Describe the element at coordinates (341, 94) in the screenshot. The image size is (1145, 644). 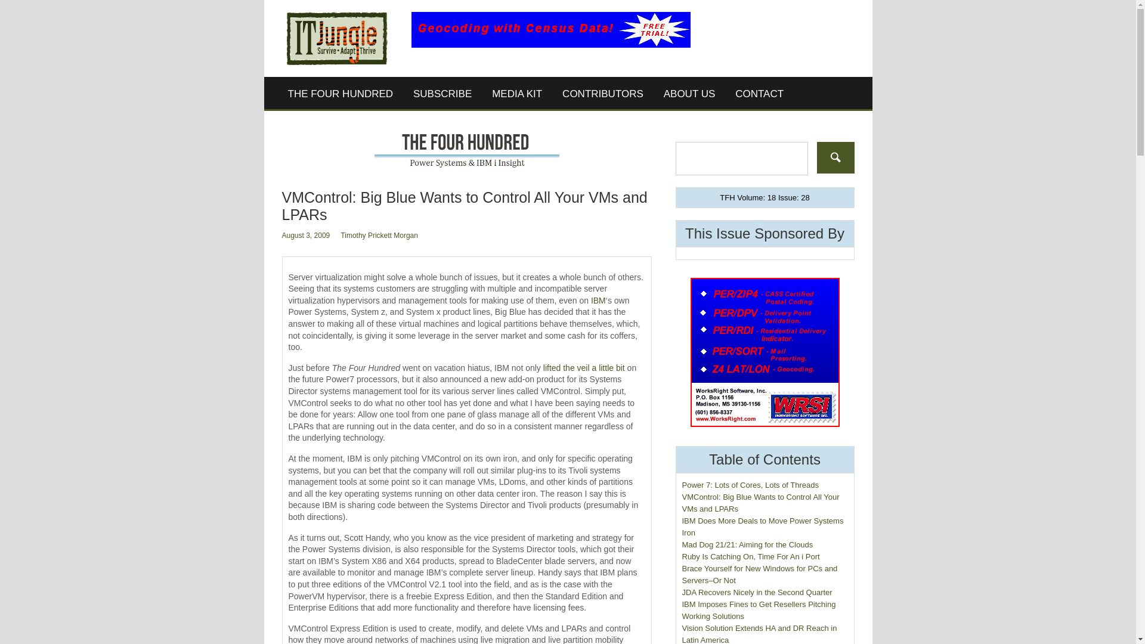
I see `THE FOUR HUNDRED` at that location.